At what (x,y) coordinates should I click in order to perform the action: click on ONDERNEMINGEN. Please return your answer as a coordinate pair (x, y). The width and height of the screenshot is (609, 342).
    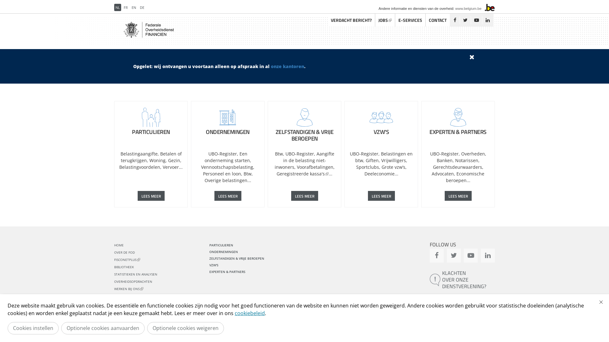
    Looking at the image, I should click on (228, 122).